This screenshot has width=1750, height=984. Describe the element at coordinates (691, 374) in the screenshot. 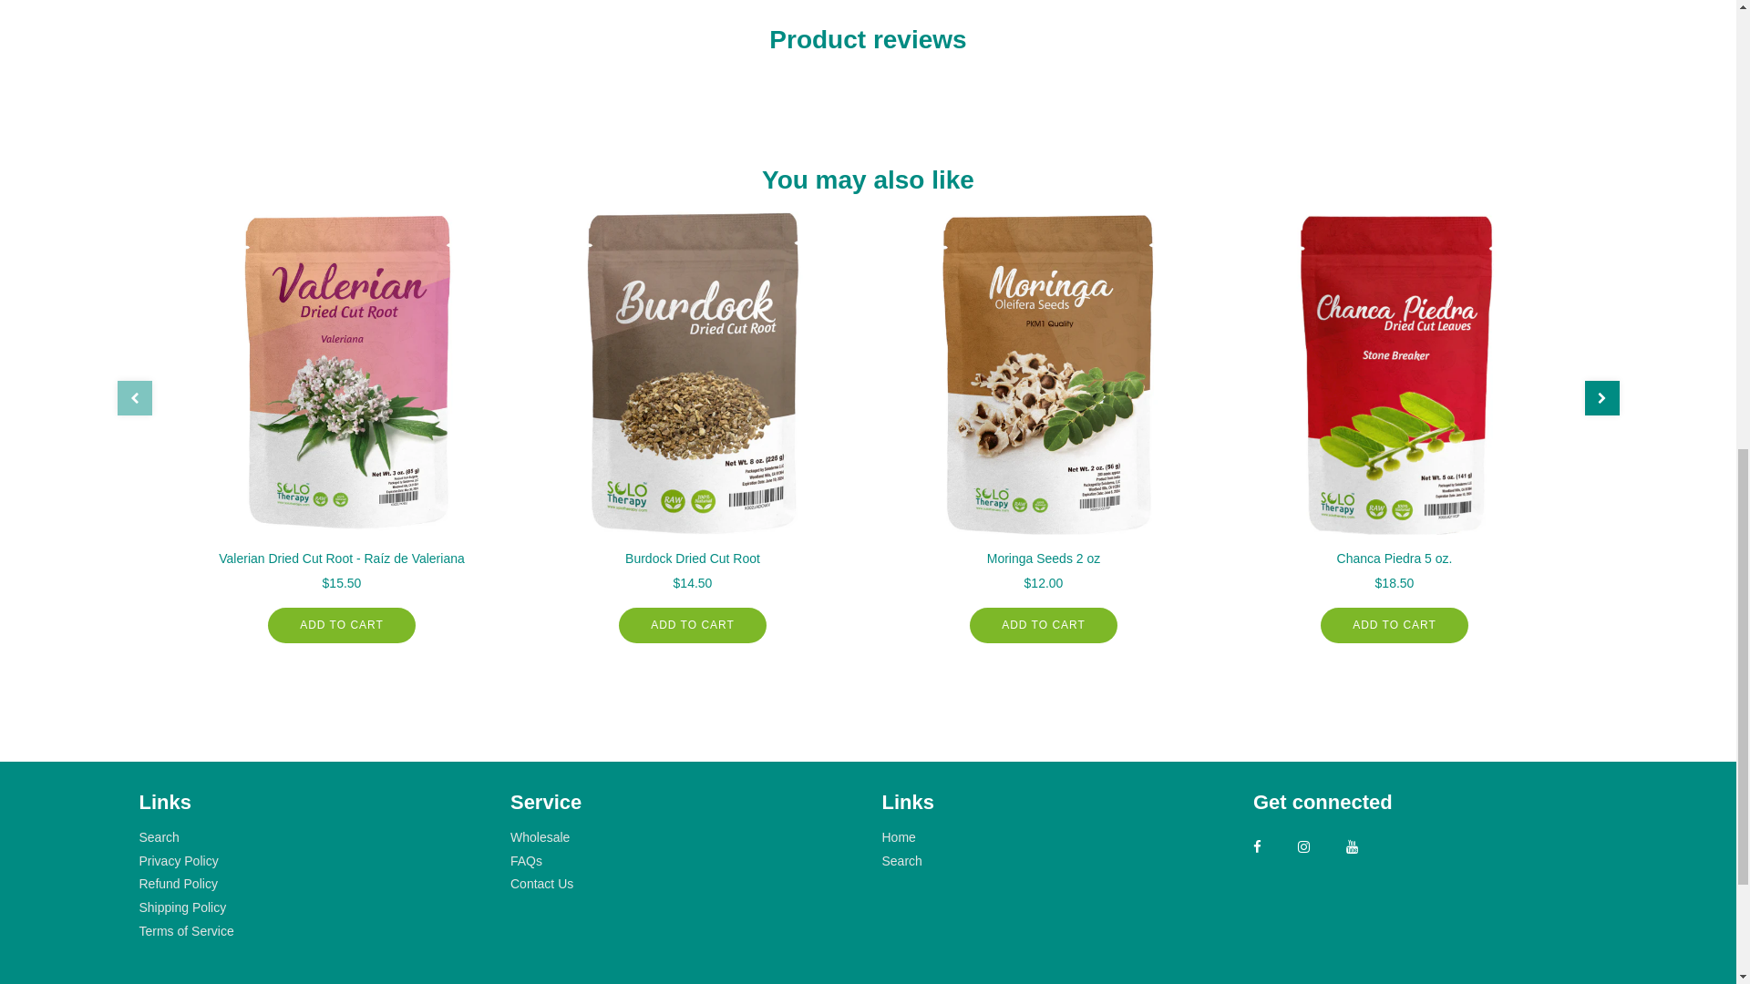

I see `Burdock Dried Cut Root` at that location.